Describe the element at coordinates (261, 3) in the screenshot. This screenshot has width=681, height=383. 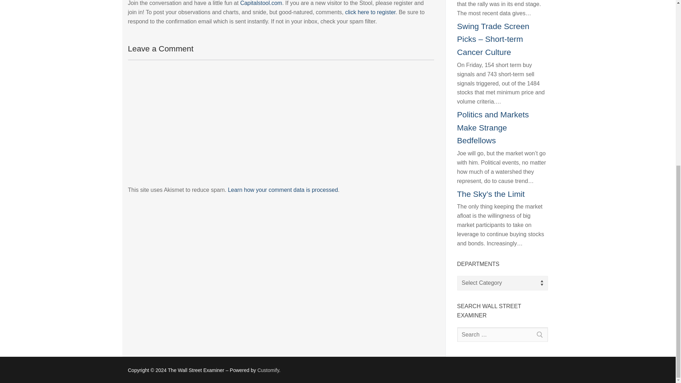
I see `Capitalstool.com` at that location.